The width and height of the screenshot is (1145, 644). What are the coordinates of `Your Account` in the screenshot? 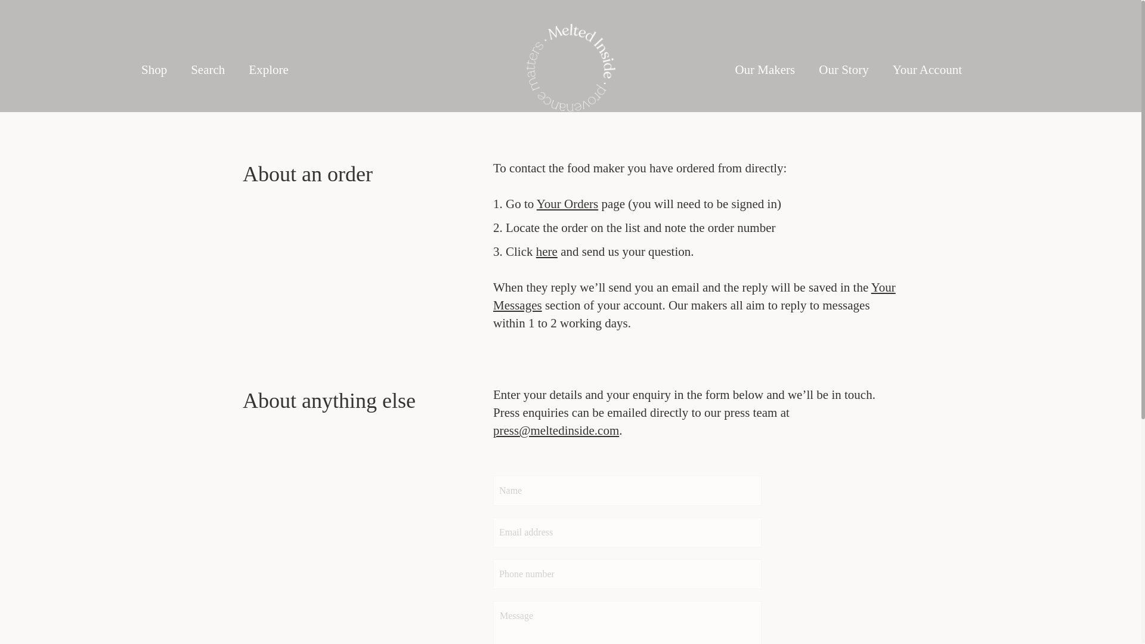 It's located at (927, 69).